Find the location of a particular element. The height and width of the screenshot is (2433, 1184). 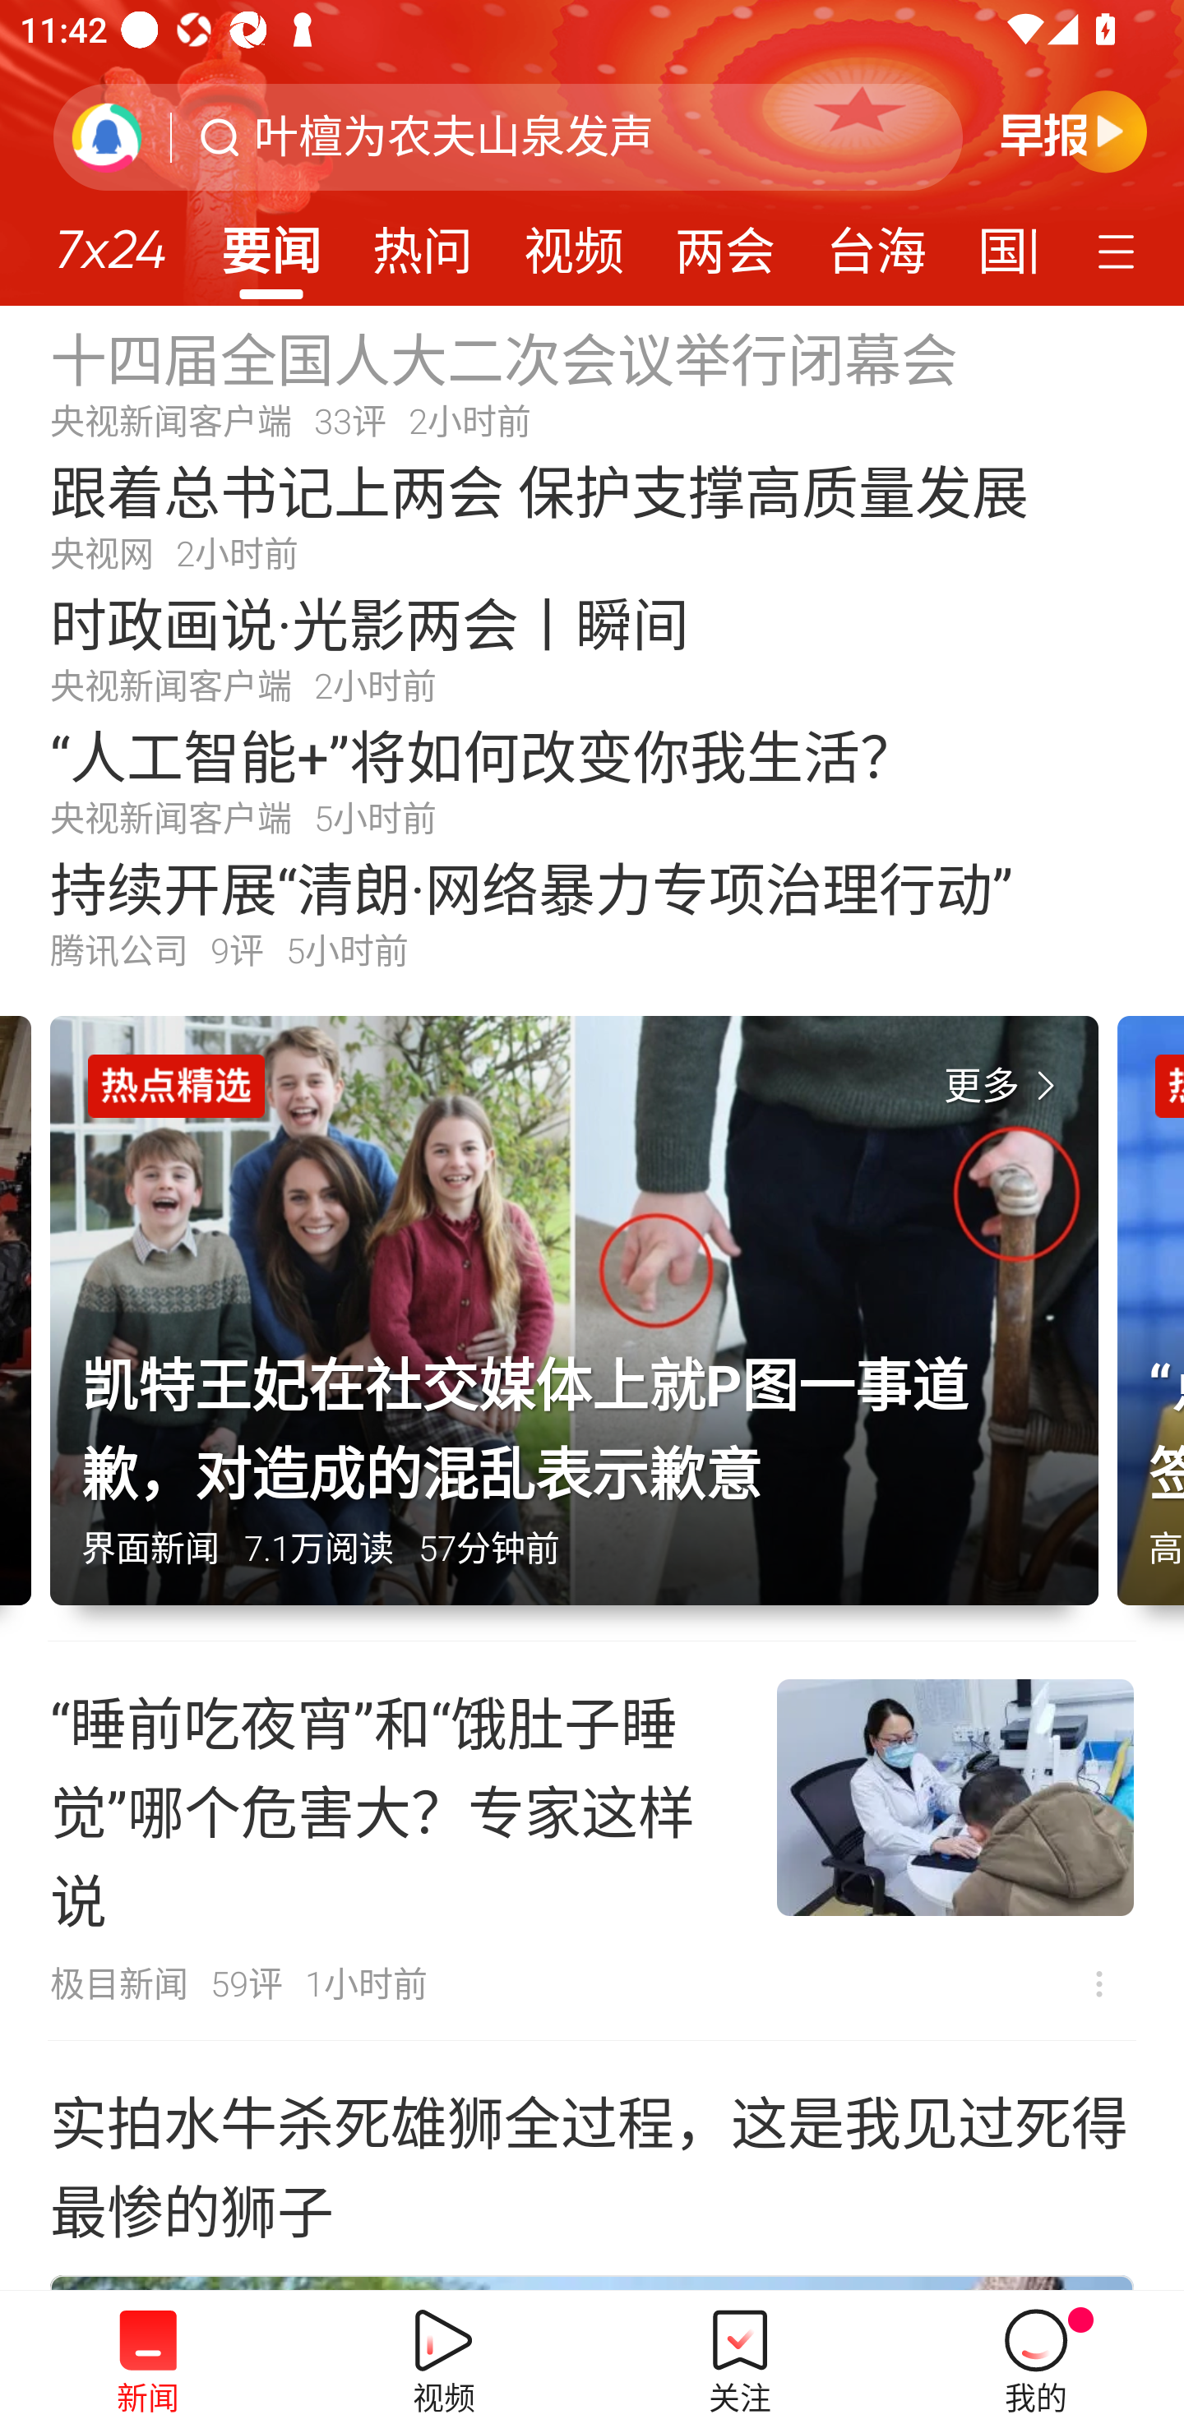

台海 is located at coordinates (876, 242).